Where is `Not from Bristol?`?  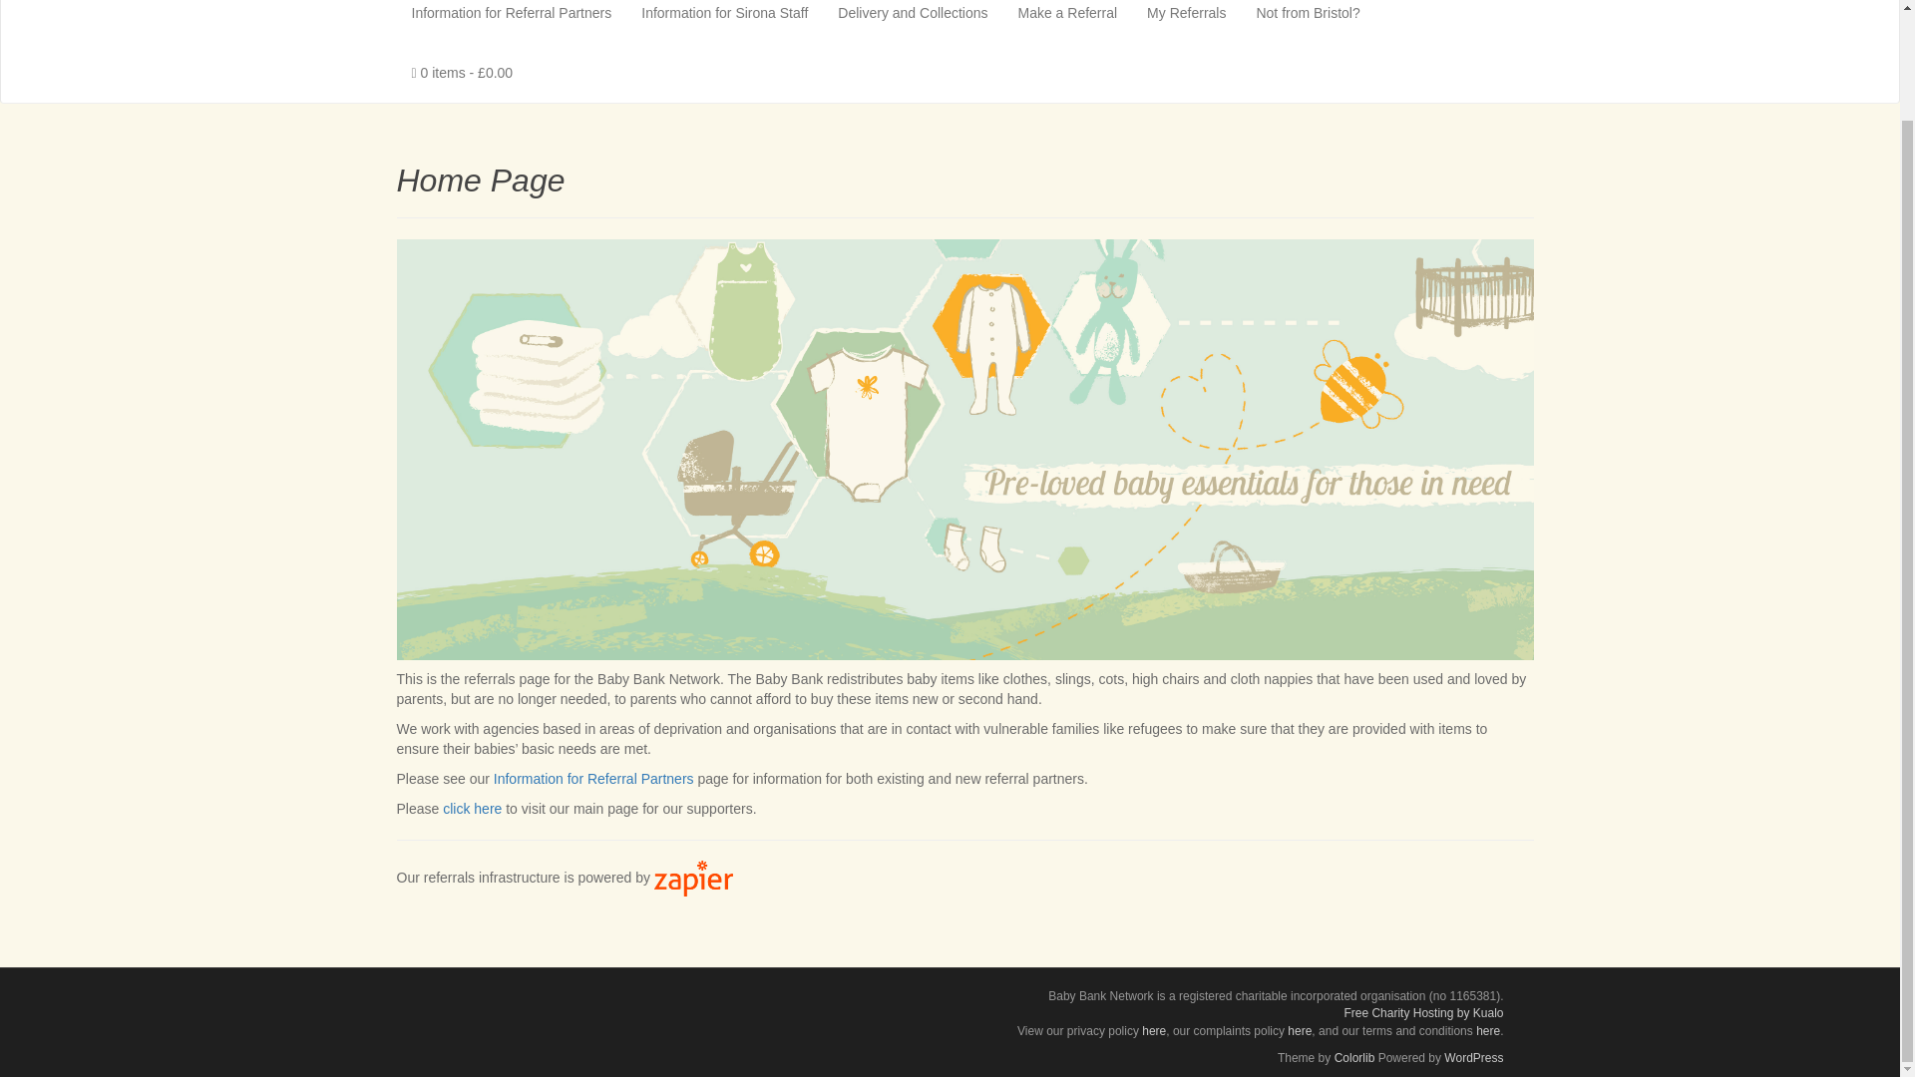 Not from Bristol? is located at coordinates (1308, 22).